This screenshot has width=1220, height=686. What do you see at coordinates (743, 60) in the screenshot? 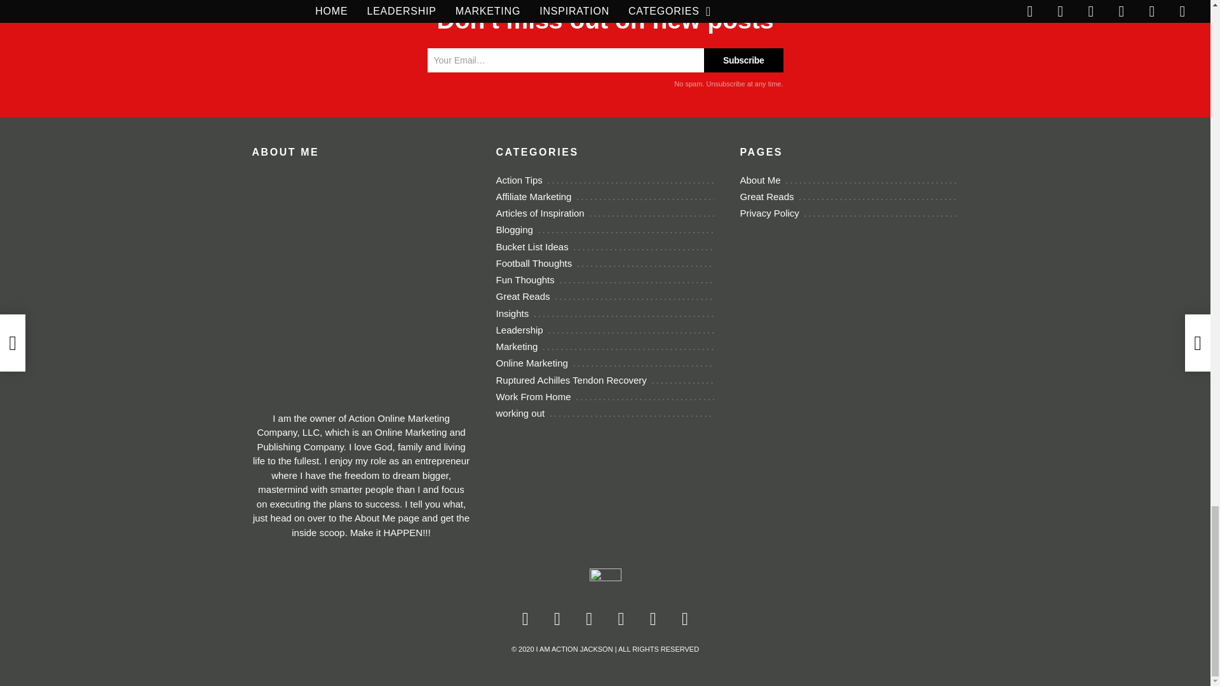
I see `Subscribe` at bounding box center [743, 60].